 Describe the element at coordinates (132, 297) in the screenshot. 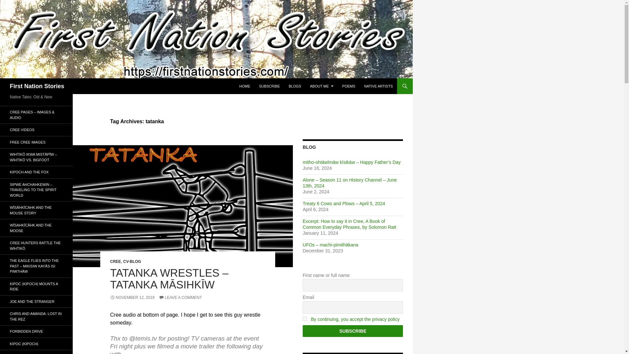

I see `NOVEMBER 12, 2019` at that location.